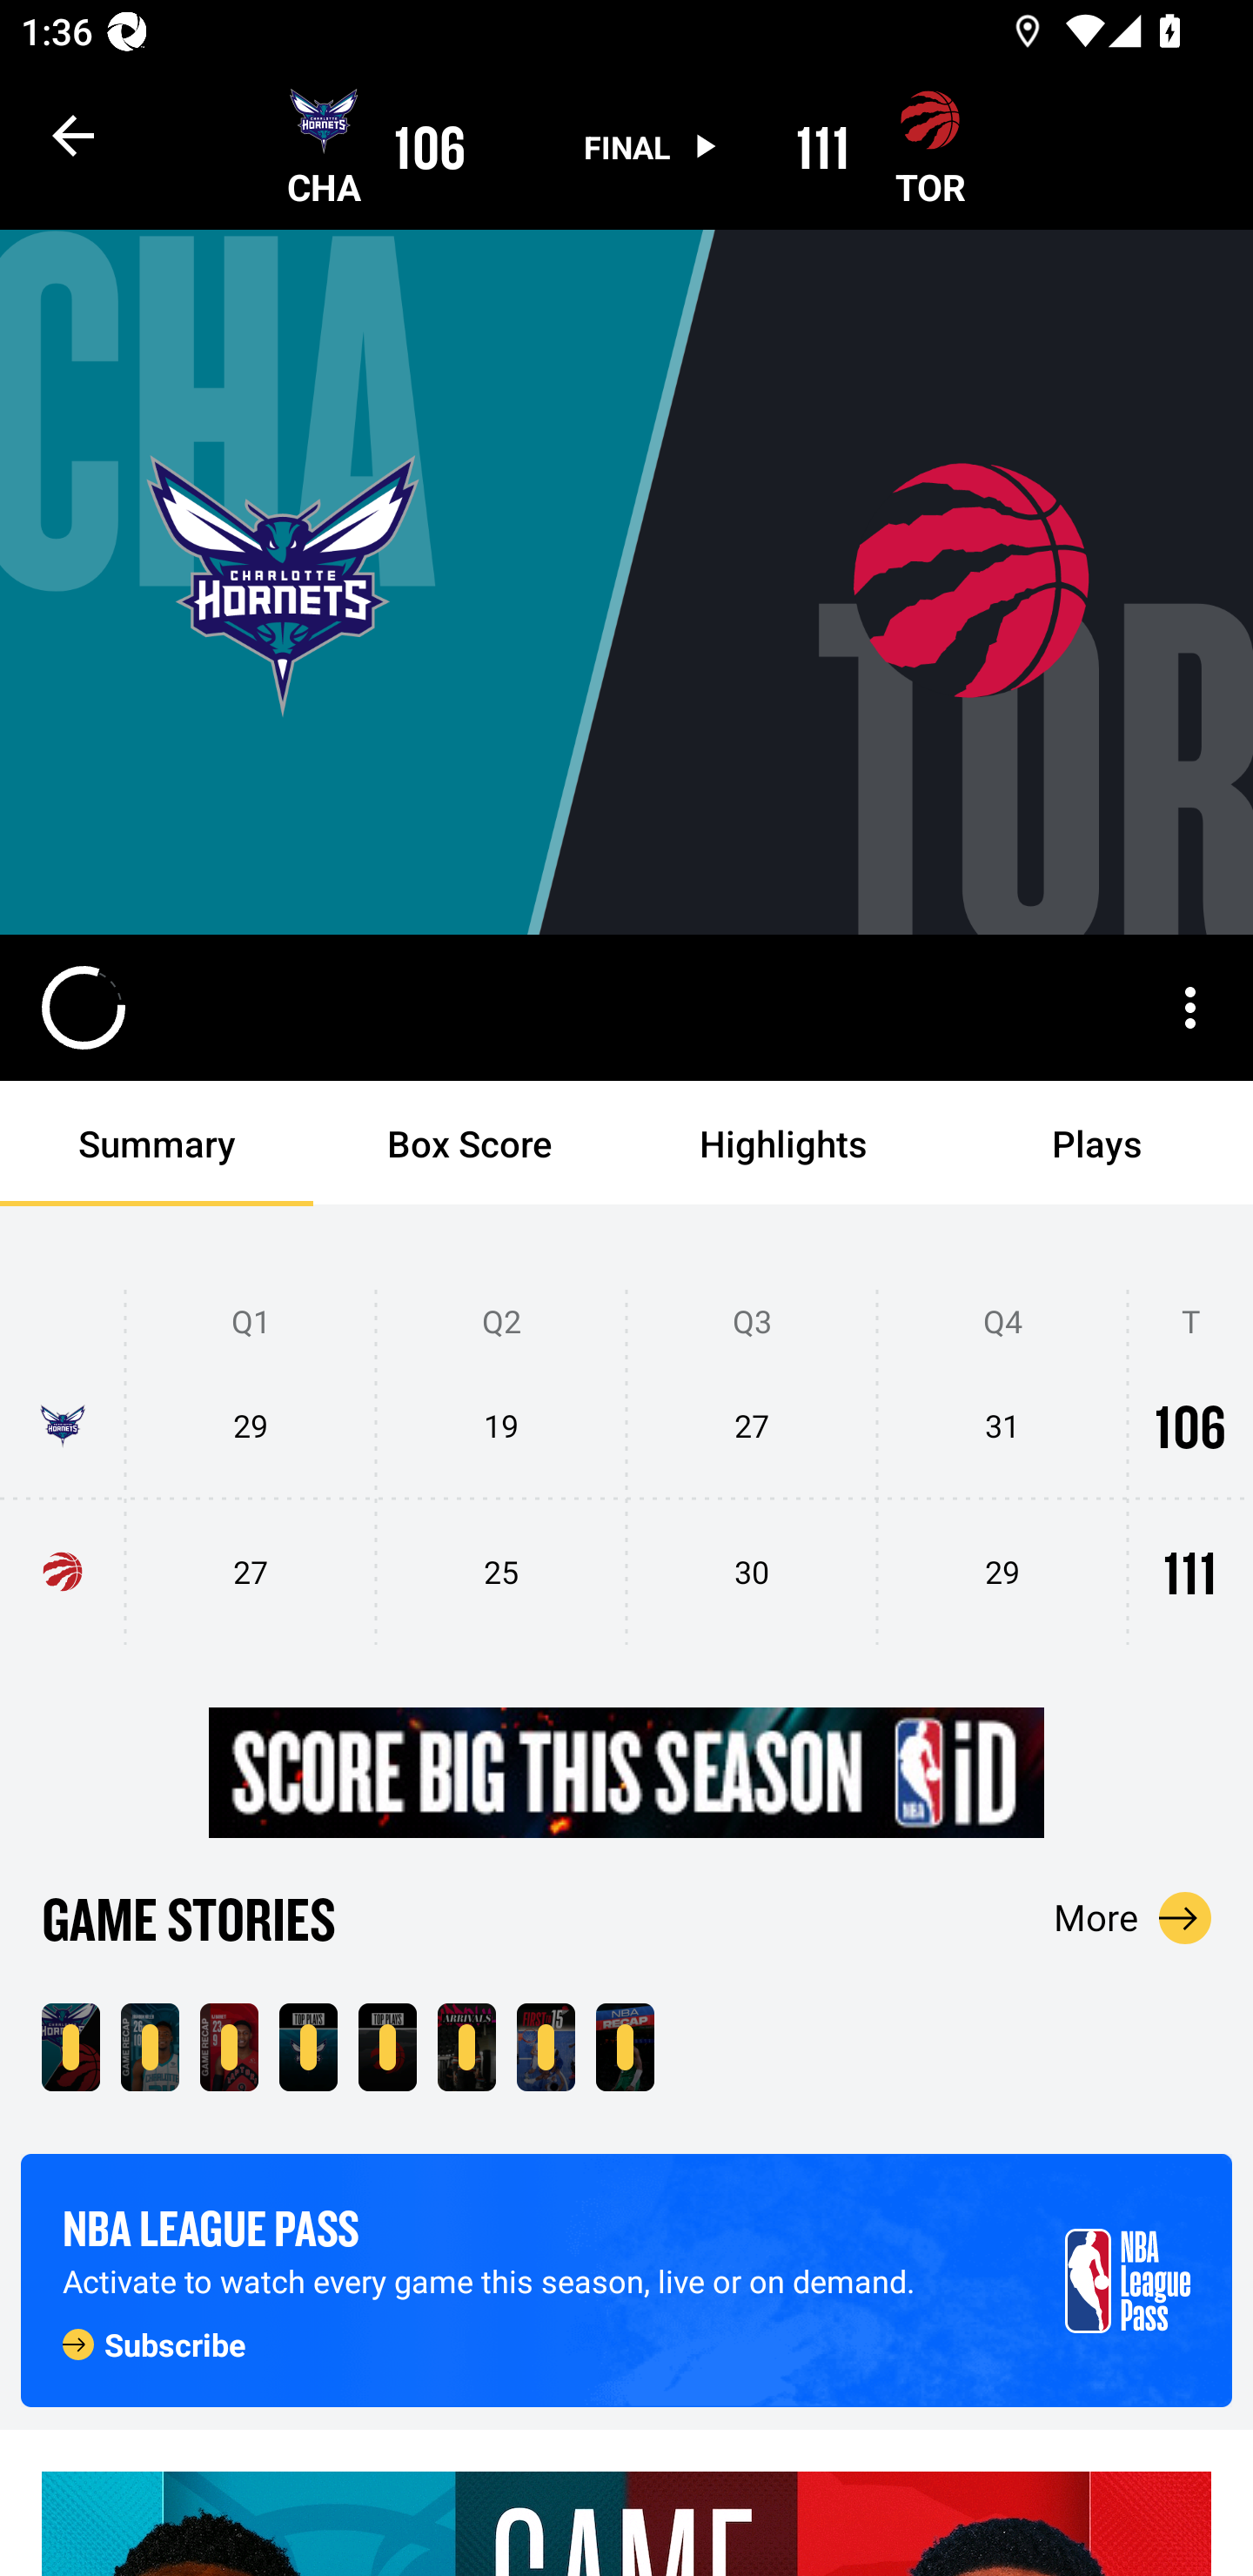  What do you see at coordinates (545, 2047) in the screenshot?
I see `First To 15, Mar. 3rd NEW` at bounding box center [545, 2047].